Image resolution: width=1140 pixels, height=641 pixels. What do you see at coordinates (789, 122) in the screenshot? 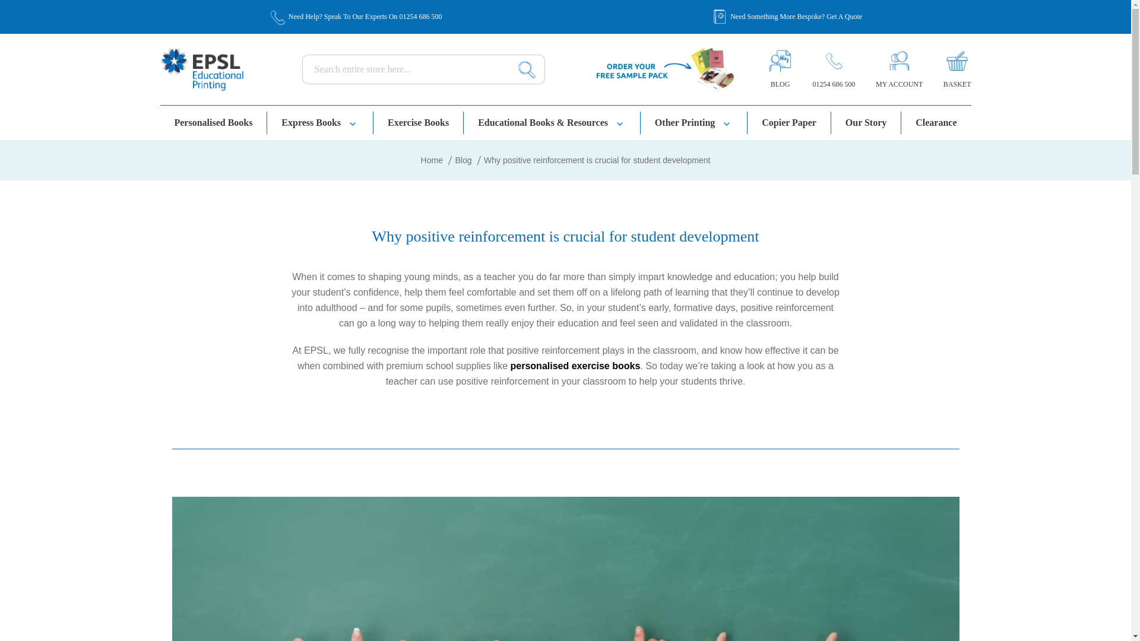
I see `Copier Paper` at bounding box center [789, 122].